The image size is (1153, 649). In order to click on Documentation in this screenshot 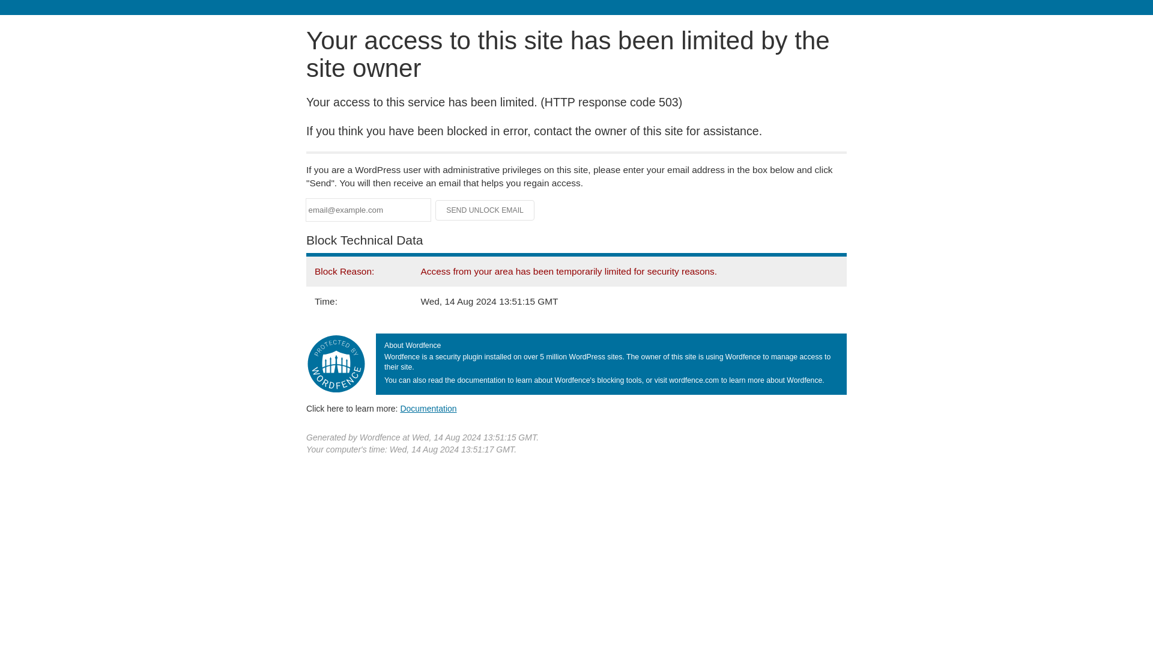, I will do `click(428, 408)`.